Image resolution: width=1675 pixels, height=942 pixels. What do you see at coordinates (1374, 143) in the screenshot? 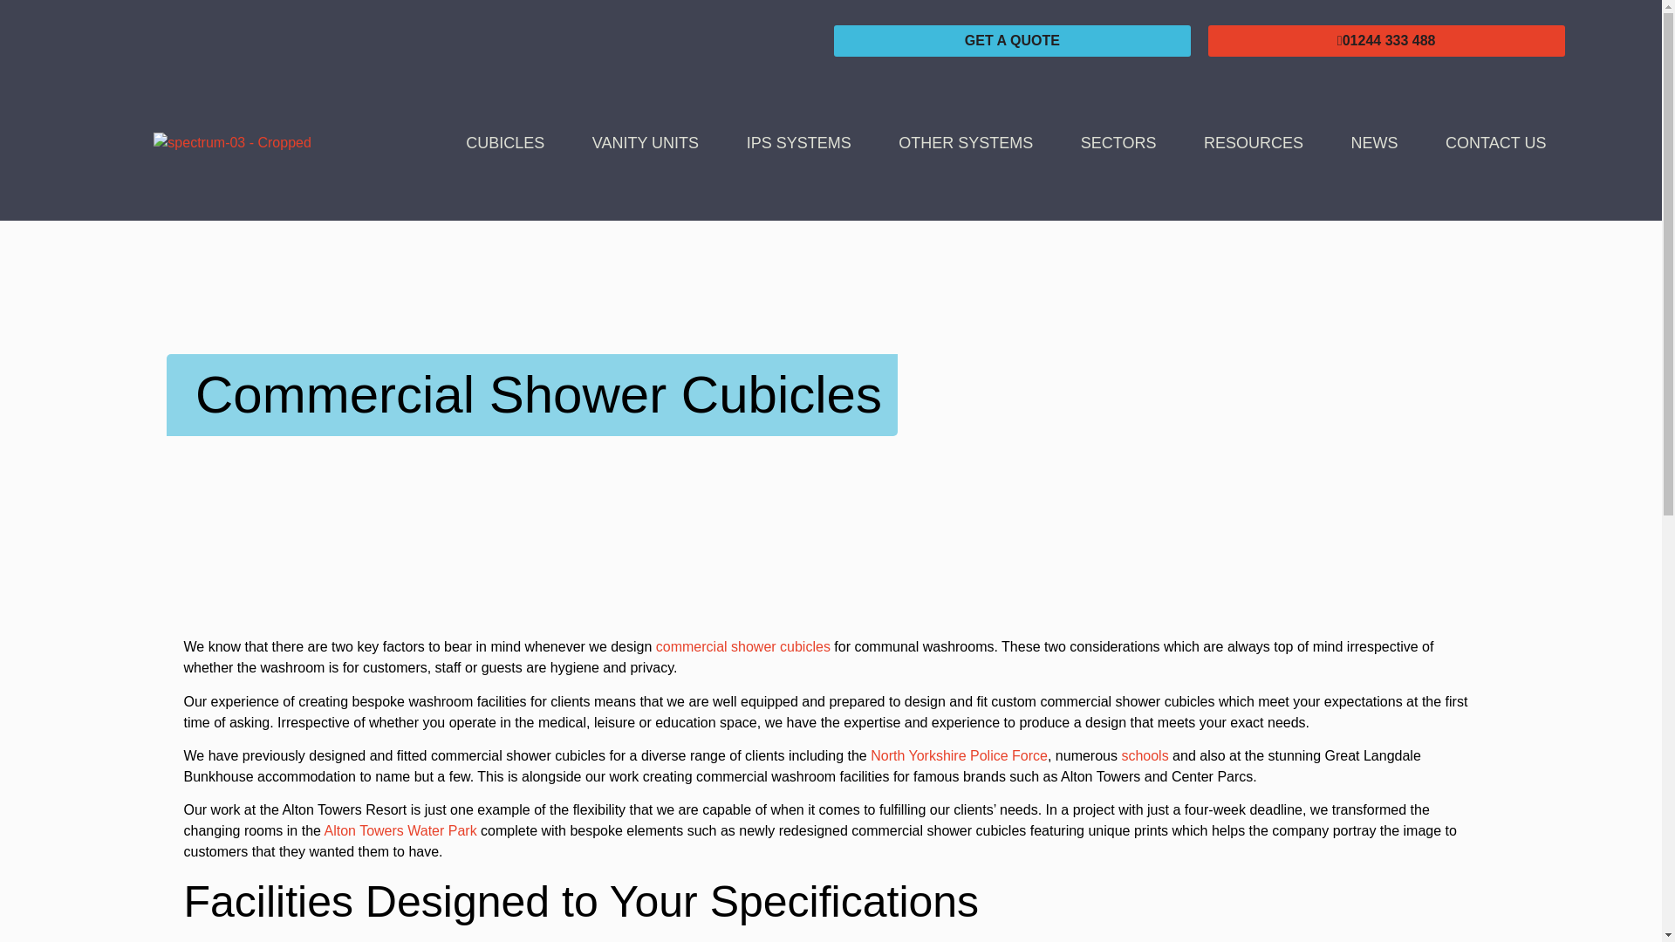
I see `NEWS` at bounding box center [1374, 143].